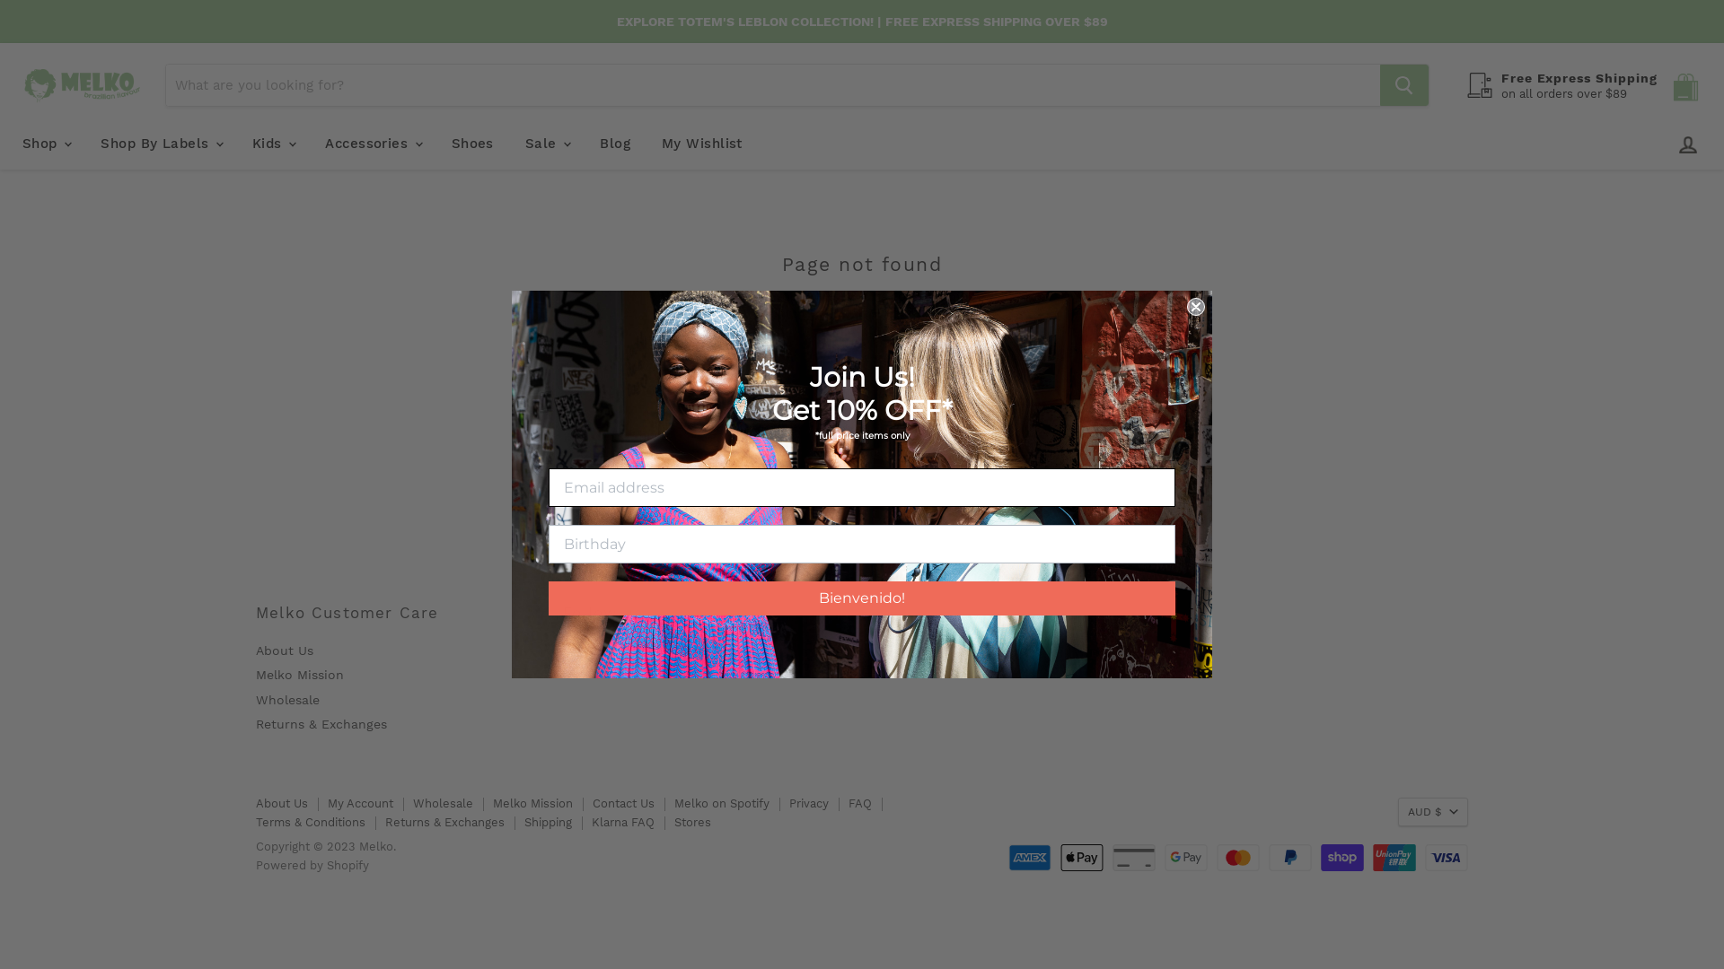 The image size is (1724, 969). I want to click on Contact Us, so click(623, 804).